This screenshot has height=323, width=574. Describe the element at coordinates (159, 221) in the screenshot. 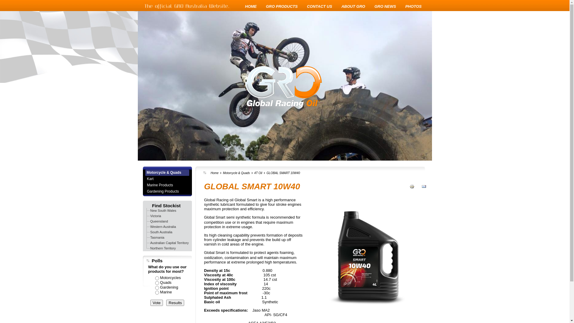

I see `Queensland` at that location.